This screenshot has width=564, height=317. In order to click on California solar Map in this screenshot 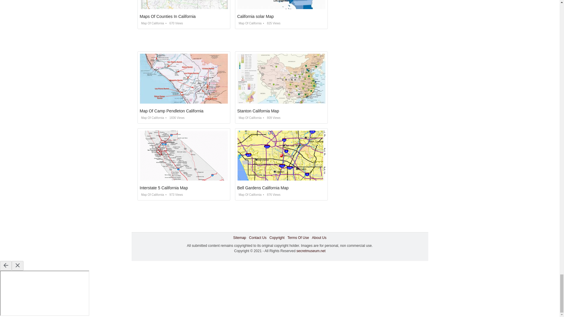, I will do `click(256, 16)`.